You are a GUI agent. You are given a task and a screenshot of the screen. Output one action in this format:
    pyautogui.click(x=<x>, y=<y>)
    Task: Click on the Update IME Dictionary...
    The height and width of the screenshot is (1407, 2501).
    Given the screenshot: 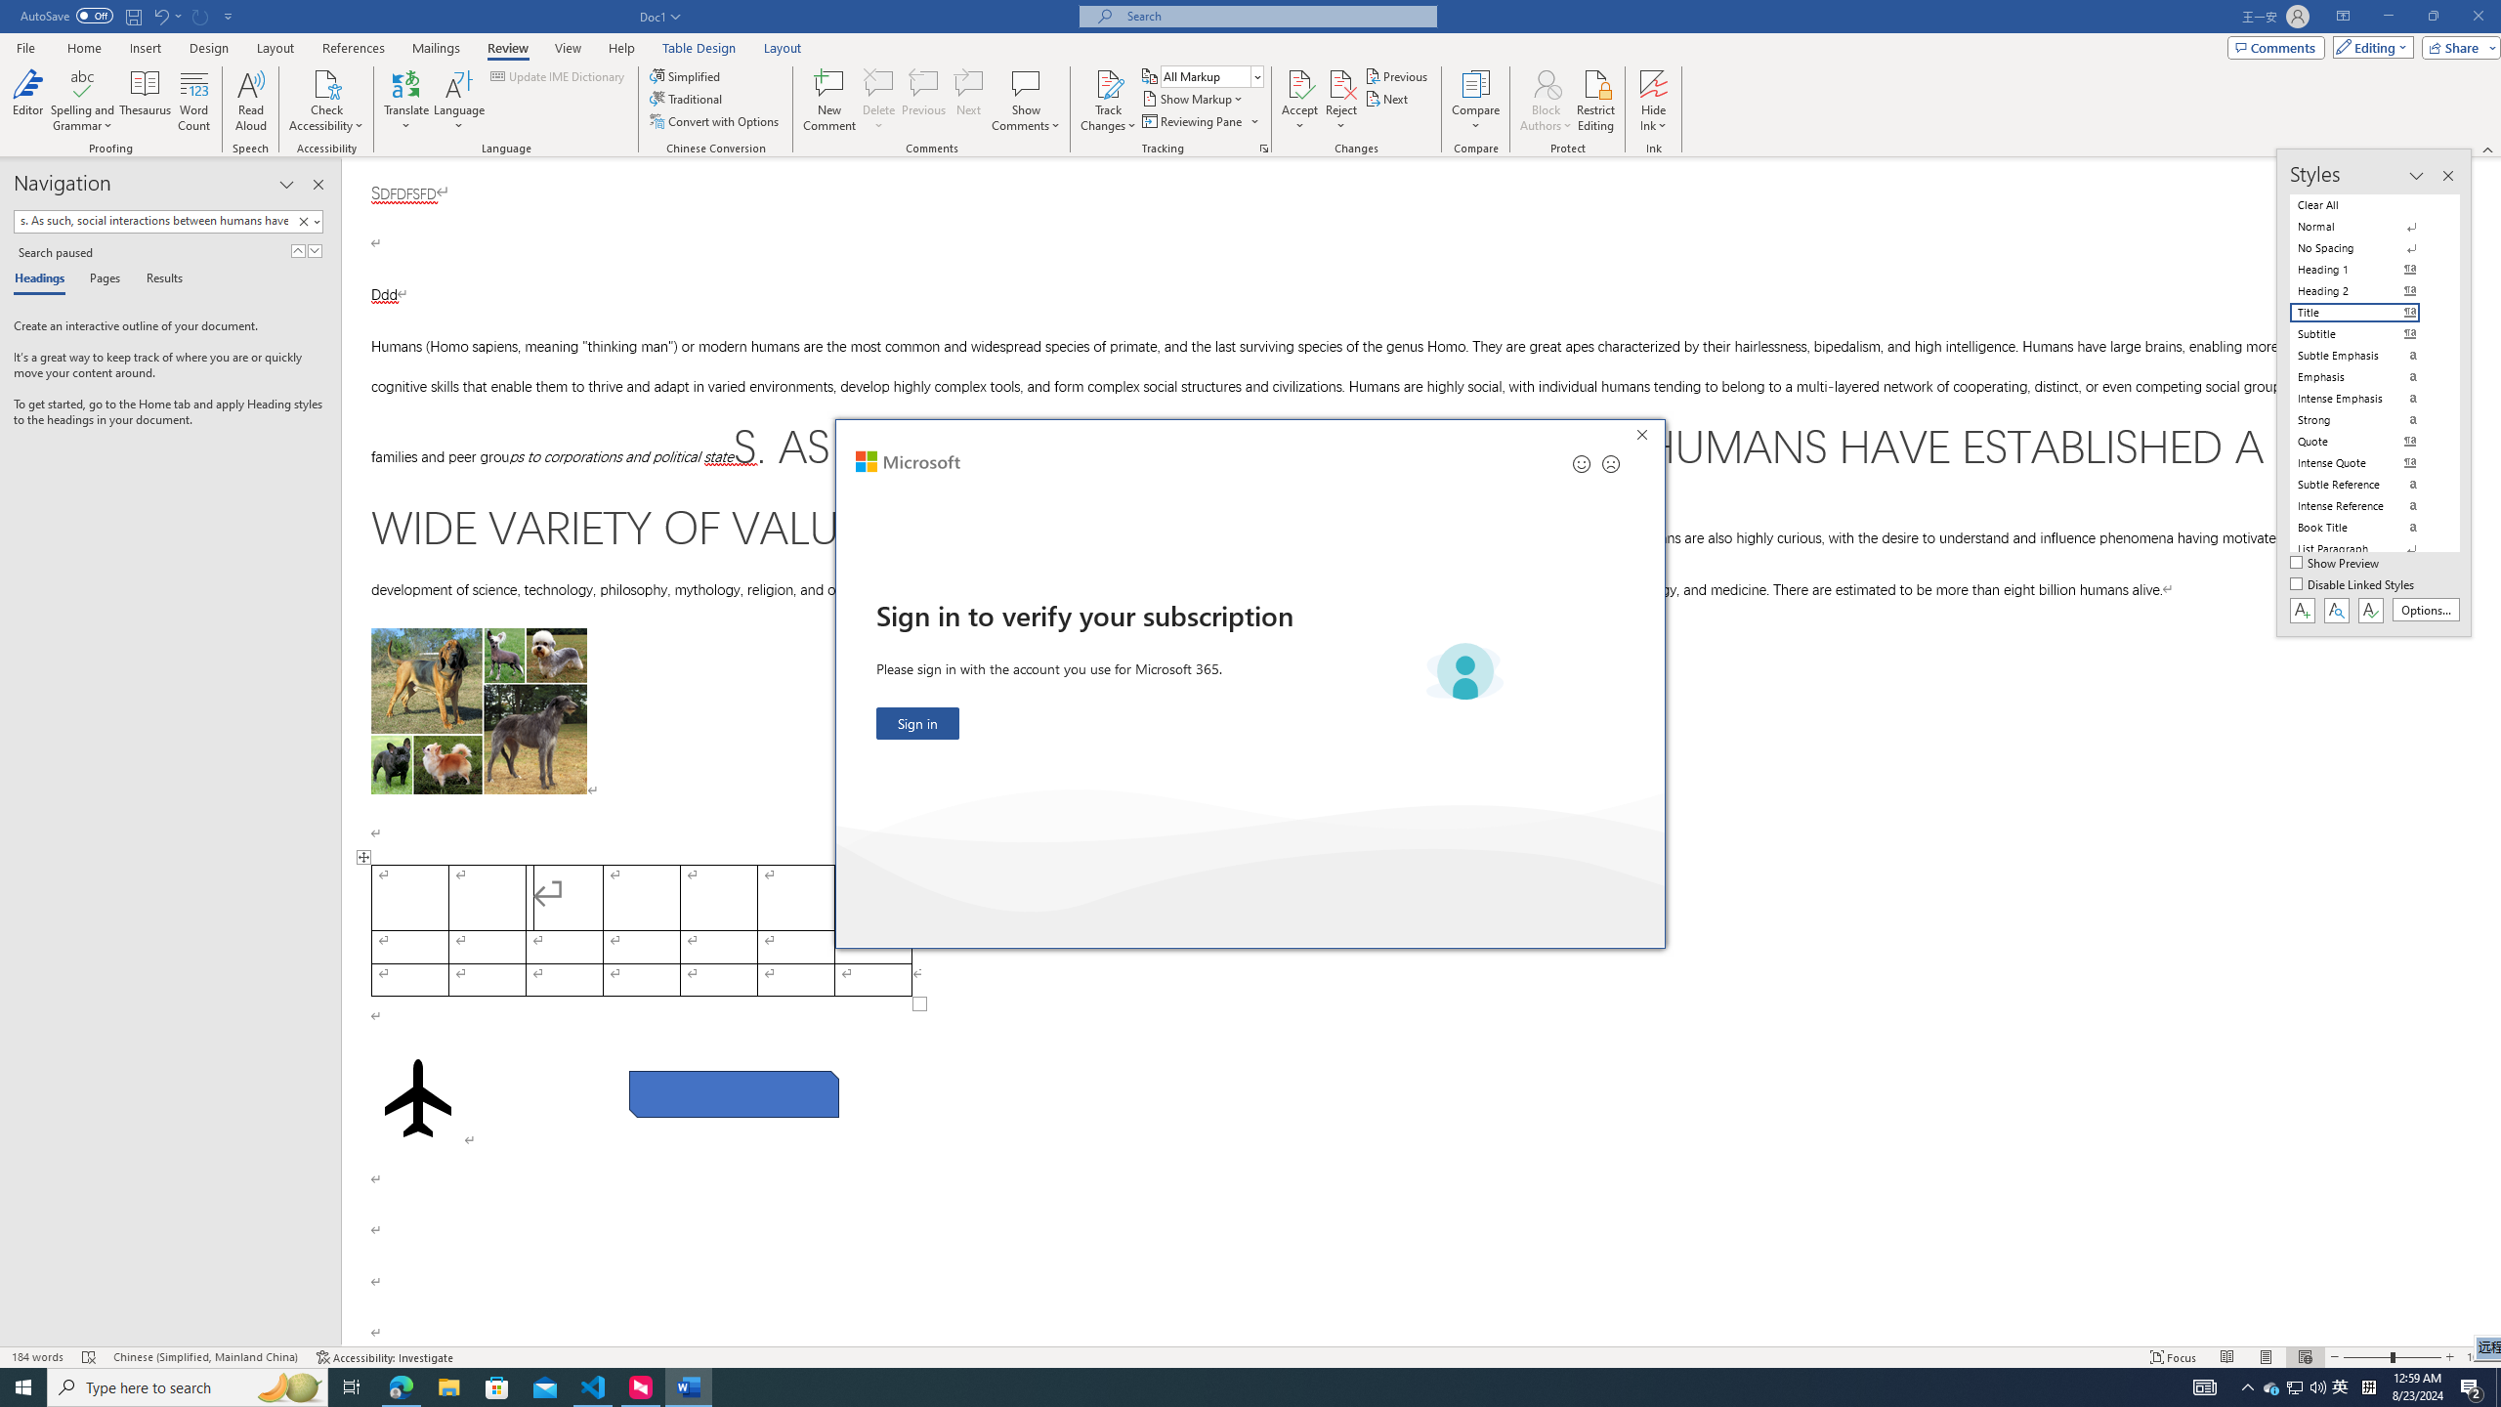 What is the action you would take?
    pyautogui.click(x=559, y=76)
    